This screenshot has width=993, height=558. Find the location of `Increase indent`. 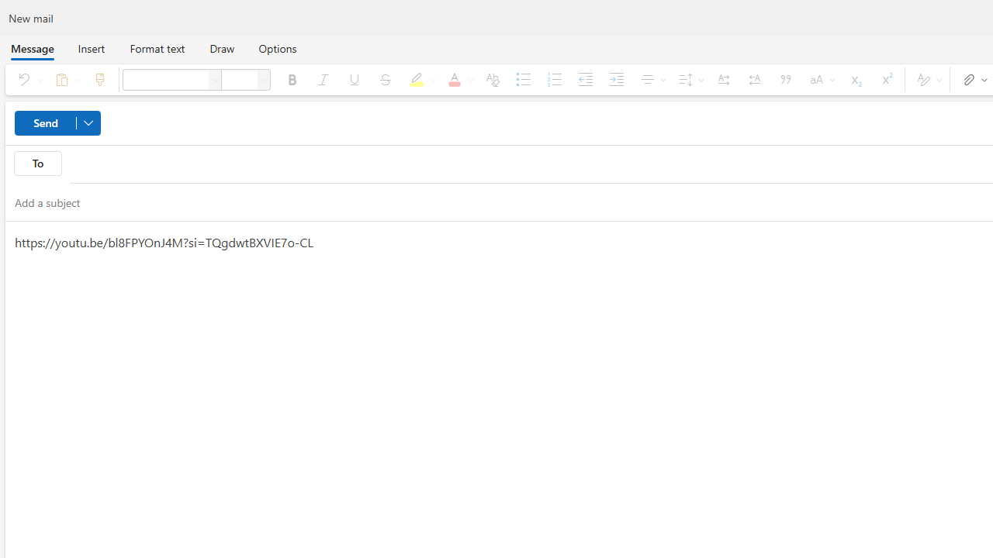

Increase indent is located at coordinates (616, 79).